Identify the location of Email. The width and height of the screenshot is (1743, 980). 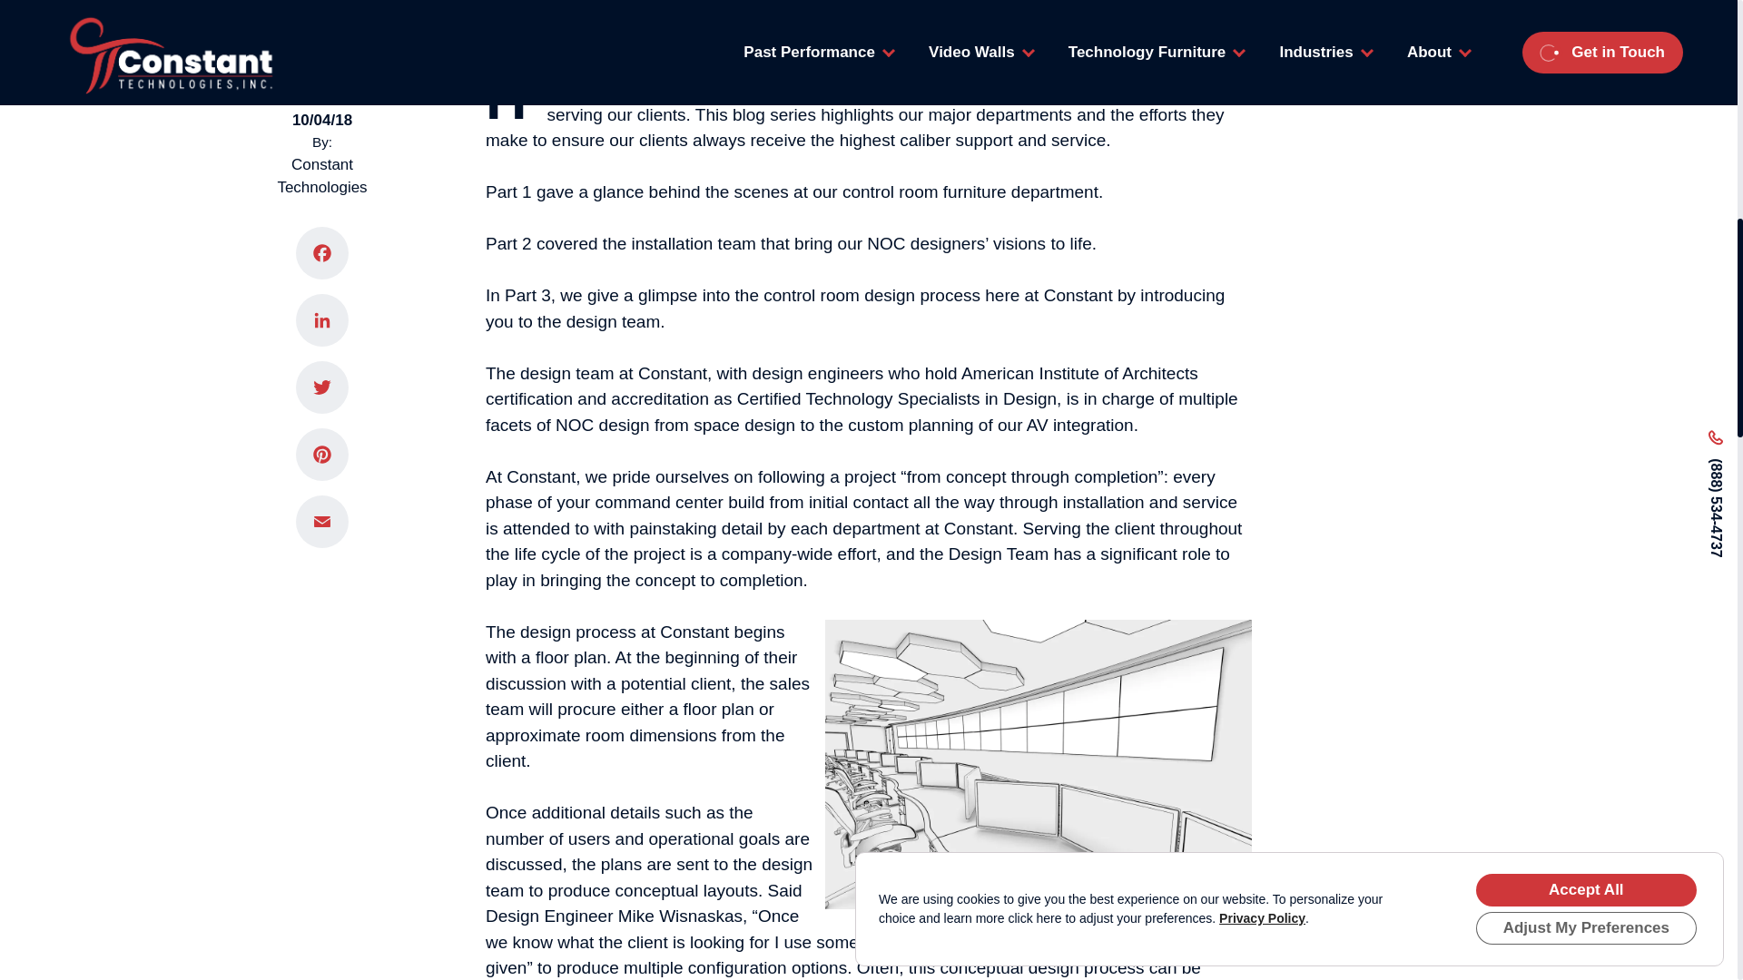
(321, 488).